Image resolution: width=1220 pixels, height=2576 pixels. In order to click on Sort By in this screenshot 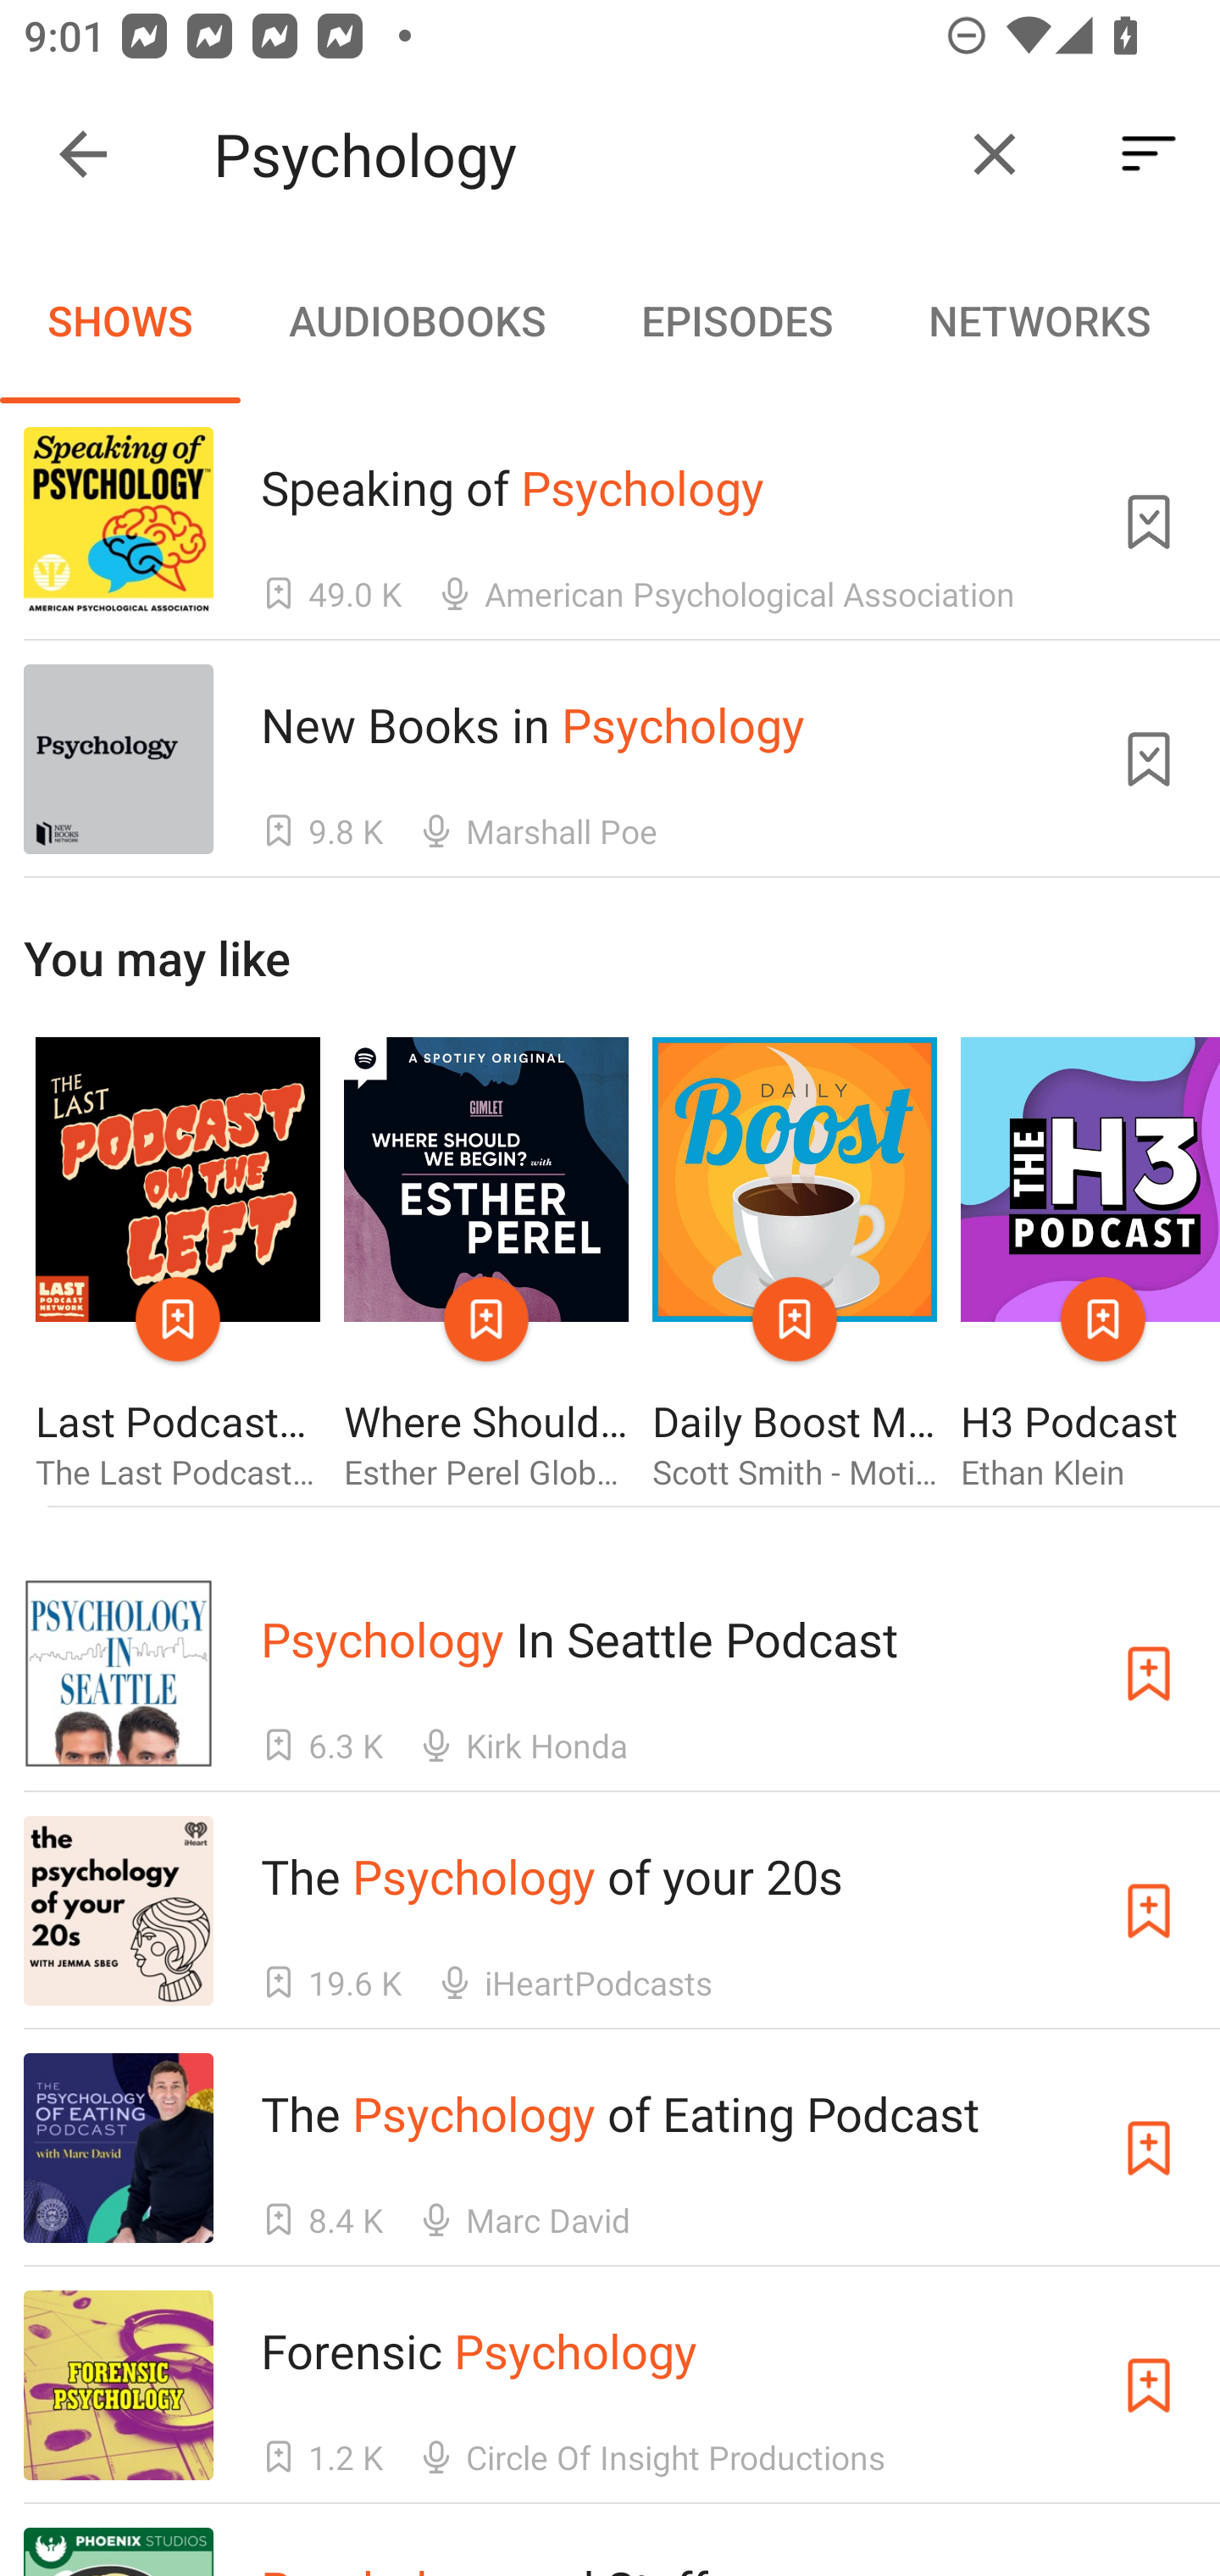, I will do `click(1149, 154)`.